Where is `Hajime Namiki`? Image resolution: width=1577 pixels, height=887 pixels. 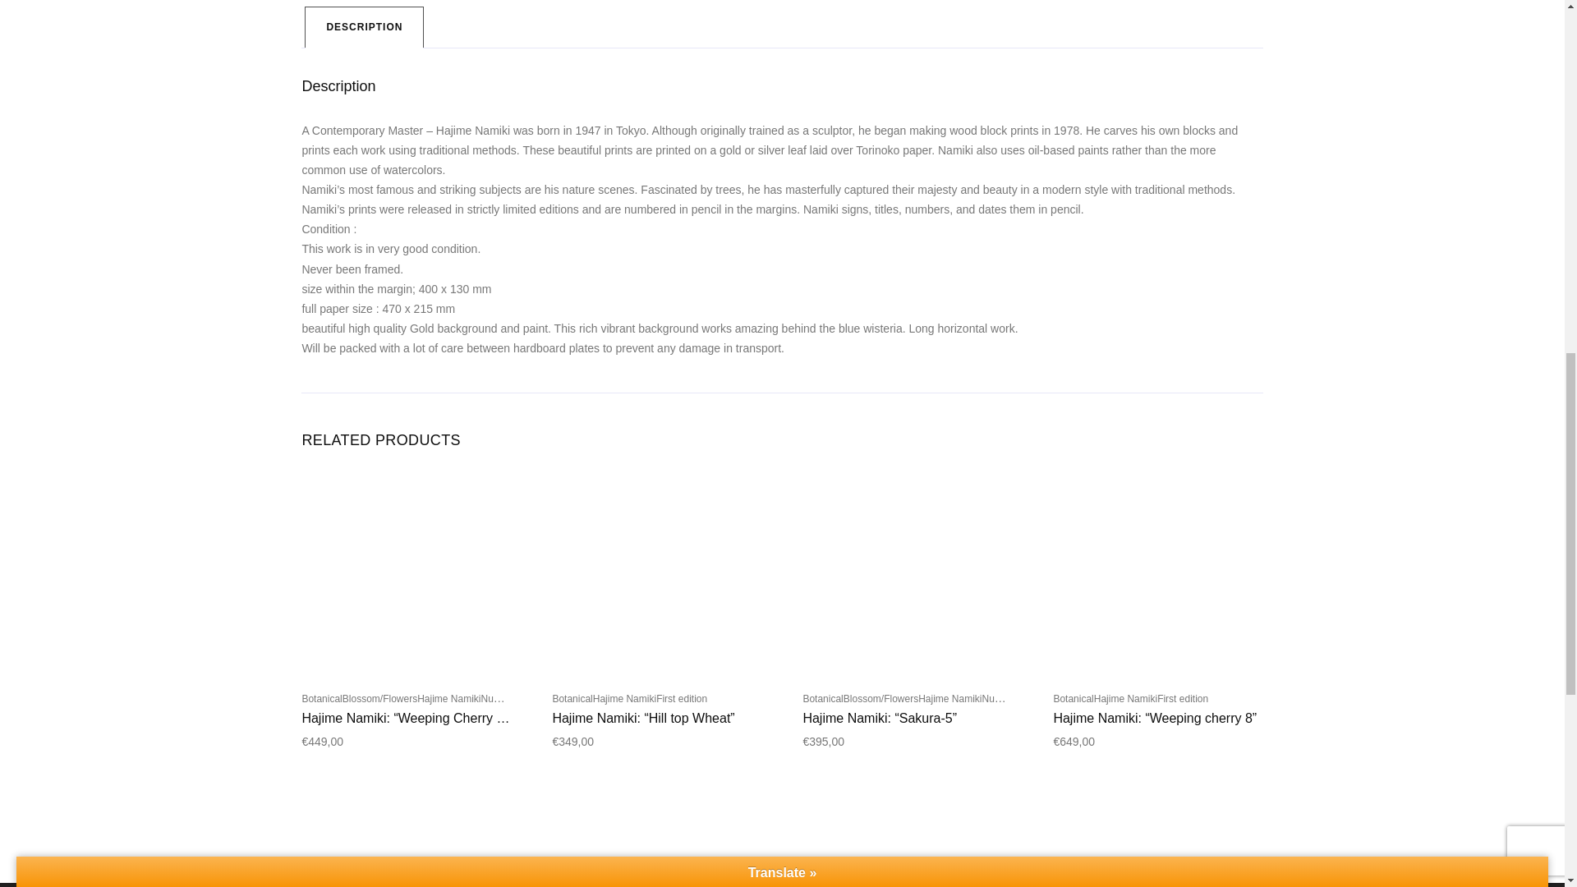
Hajime Namiki is located at coordinates (624, 698).